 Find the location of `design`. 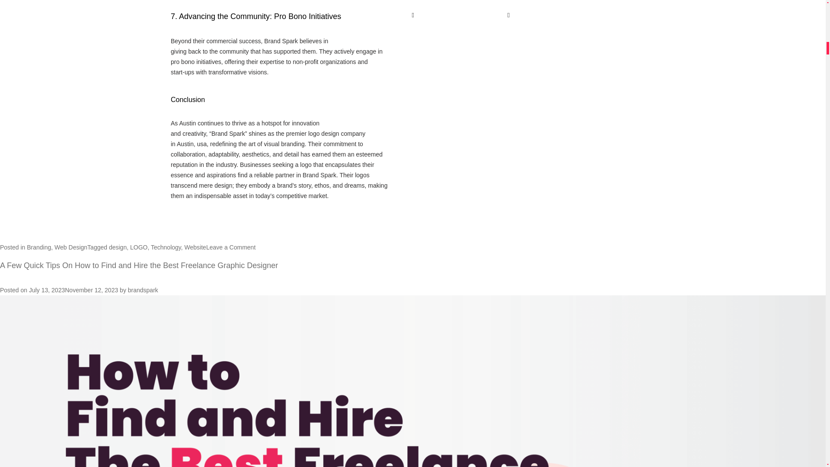

design is located at coordinates (118, 247).